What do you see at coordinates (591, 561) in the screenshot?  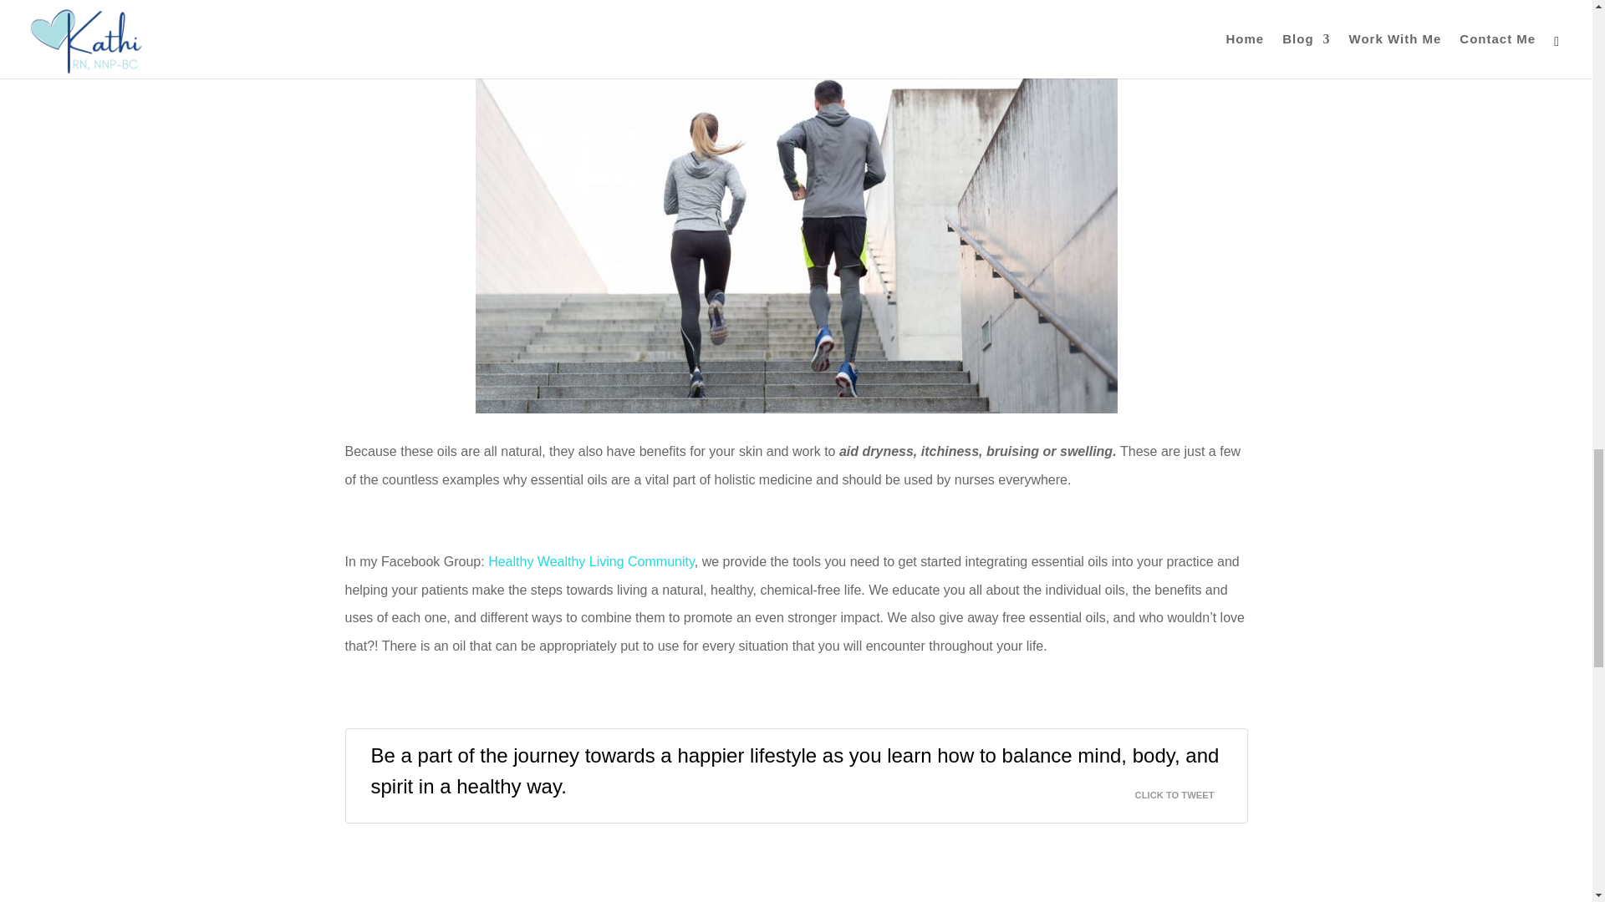 I see `Healthy Wealthy Living Community` at bounding box center [591, 561].